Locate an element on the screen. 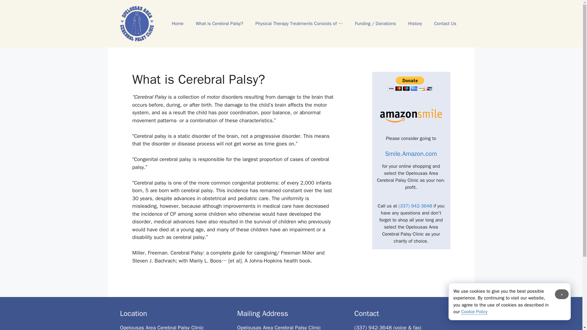  History is located at coordinates (415, 23).